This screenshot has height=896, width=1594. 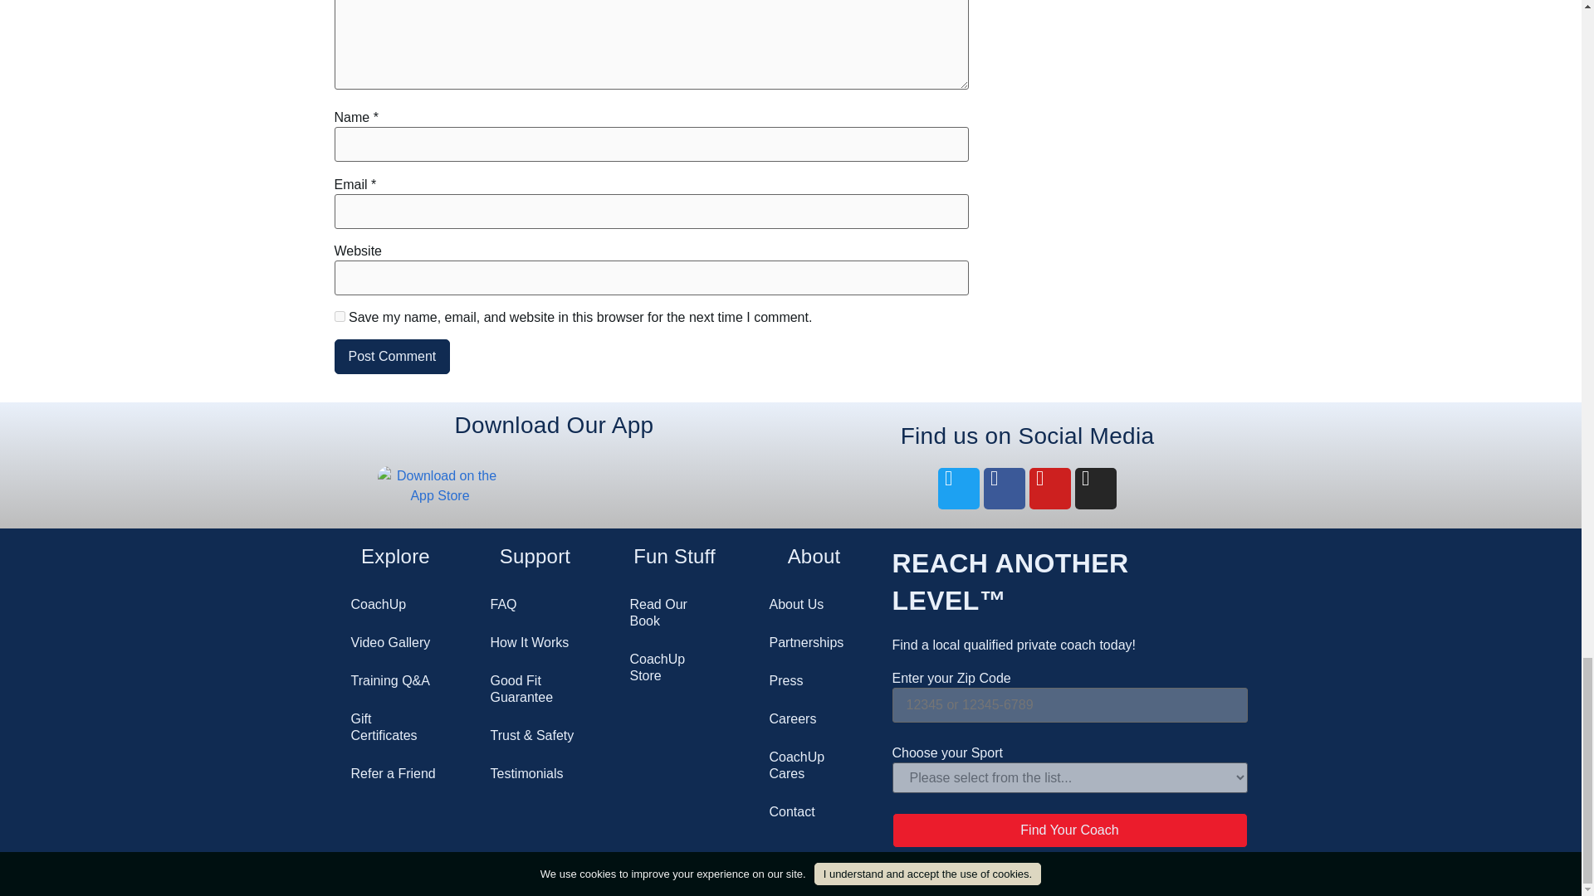 What do you see at coordinates (339, 315) in the screenshot?
I see `yes` at bounding box center [339, 315].